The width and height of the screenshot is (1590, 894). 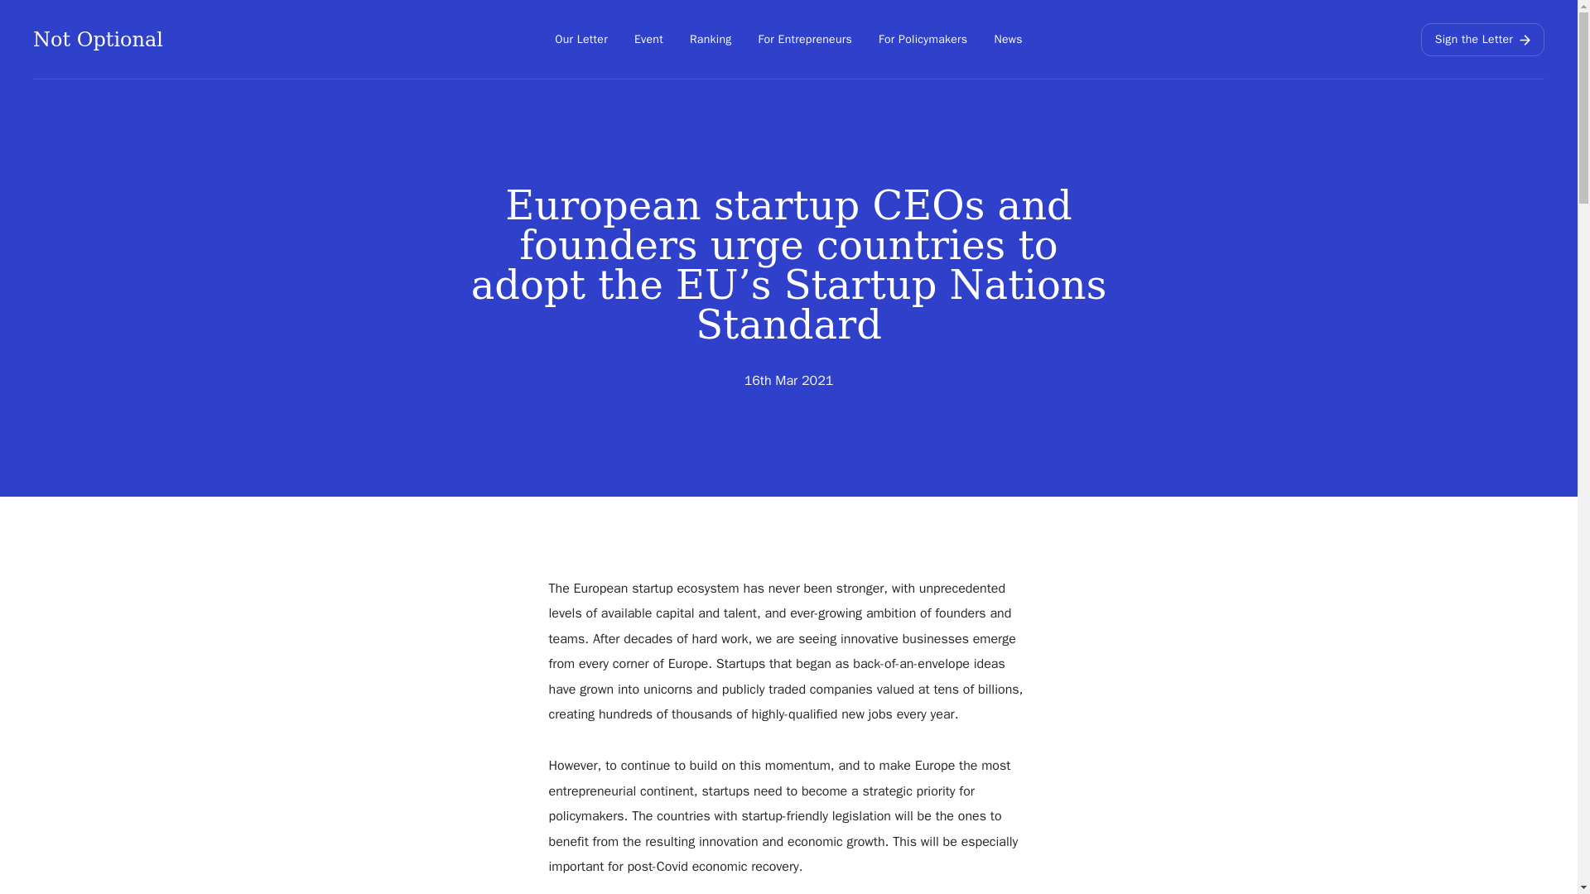 What do you see at coordinates (1482, 40) in the screenshot?
I see `Sign the Letter` at bounding box center [1482, 40].